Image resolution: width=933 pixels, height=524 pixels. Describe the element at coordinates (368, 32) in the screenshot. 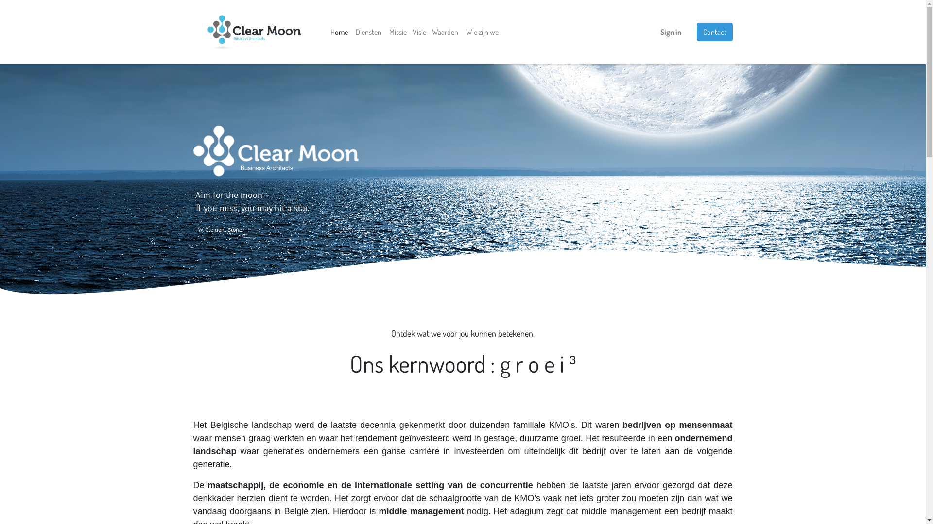

I see `Diensten` at that location.